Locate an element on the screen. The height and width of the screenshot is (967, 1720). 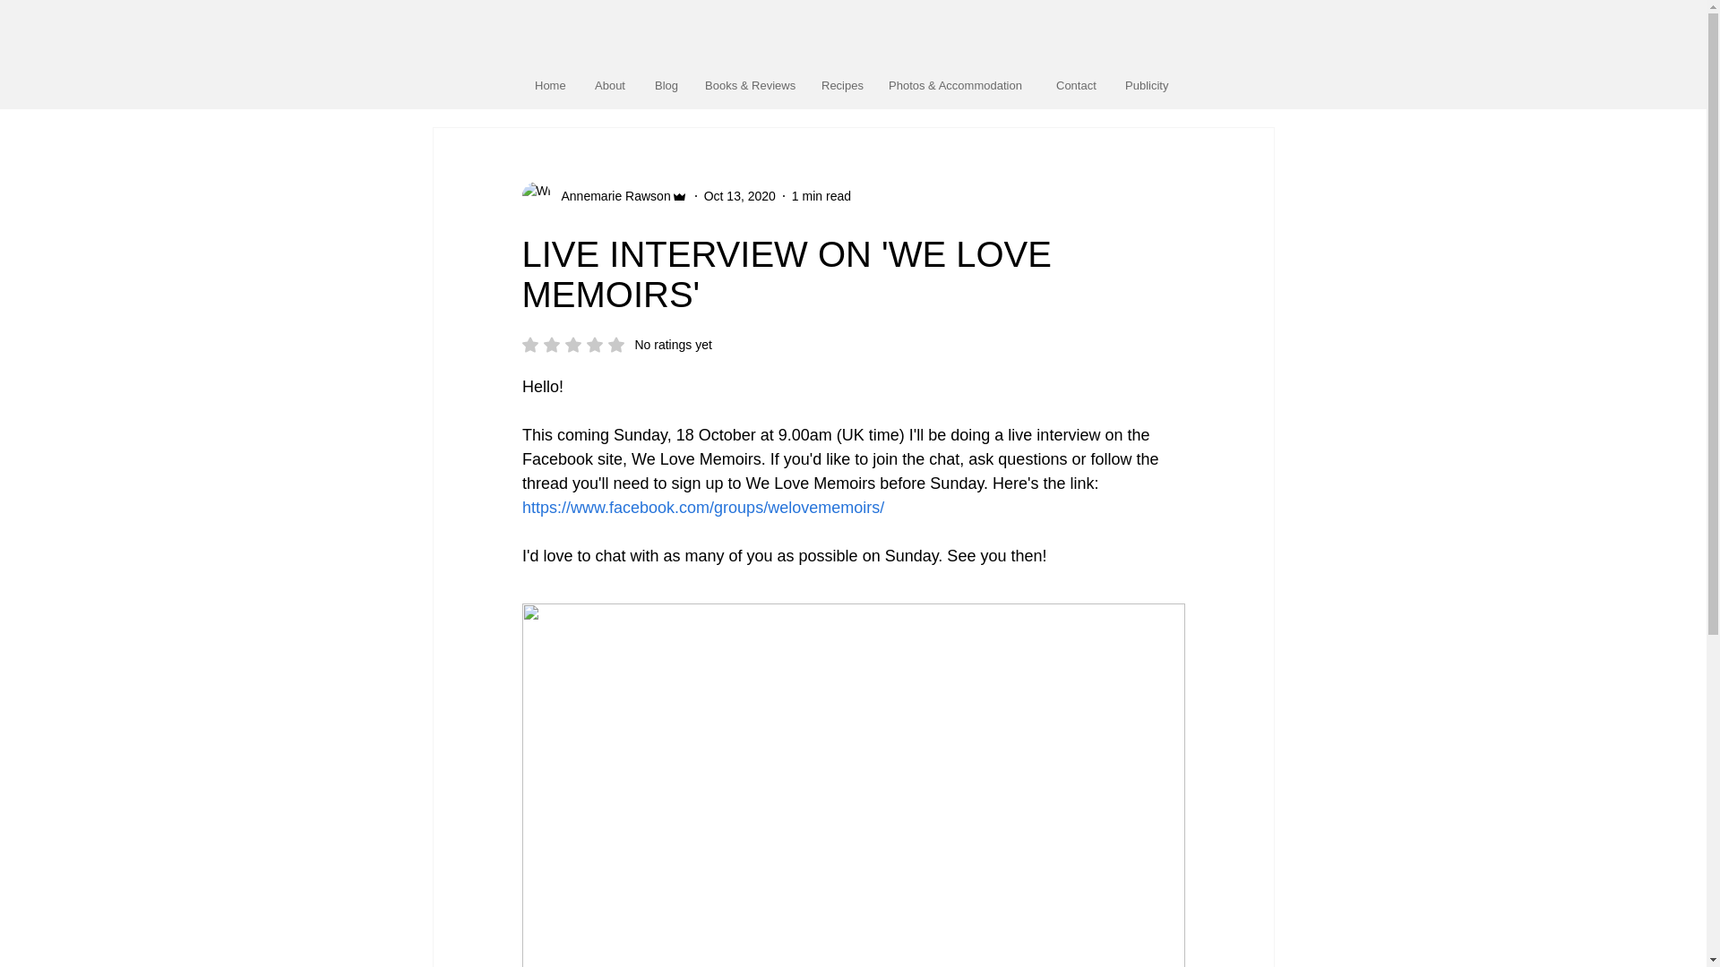
Home is located at coordinates (821, 194).